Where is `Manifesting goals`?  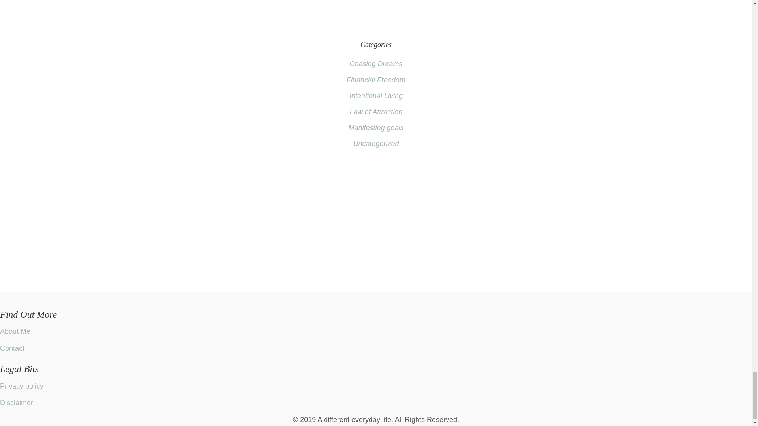 Manifesting goals is located at coordinates (375, 128).